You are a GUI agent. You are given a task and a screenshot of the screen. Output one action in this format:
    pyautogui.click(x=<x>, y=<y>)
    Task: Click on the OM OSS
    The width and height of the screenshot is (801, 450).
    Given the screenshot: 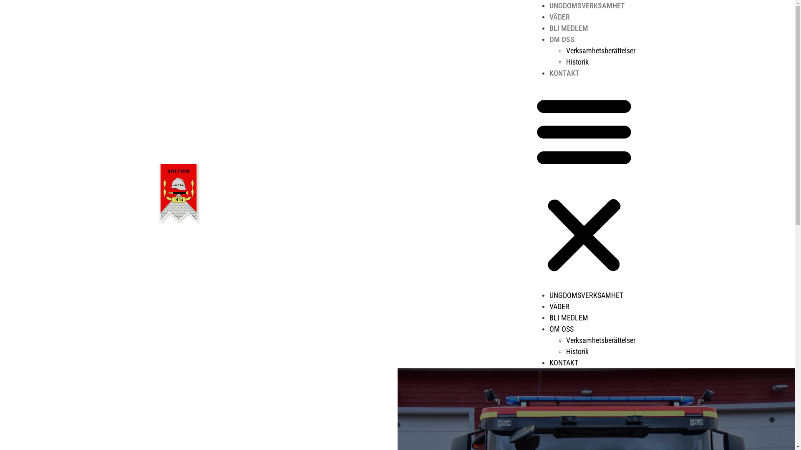 What is the action you would take?
    pyautogui.click(x=562, y=39)
    